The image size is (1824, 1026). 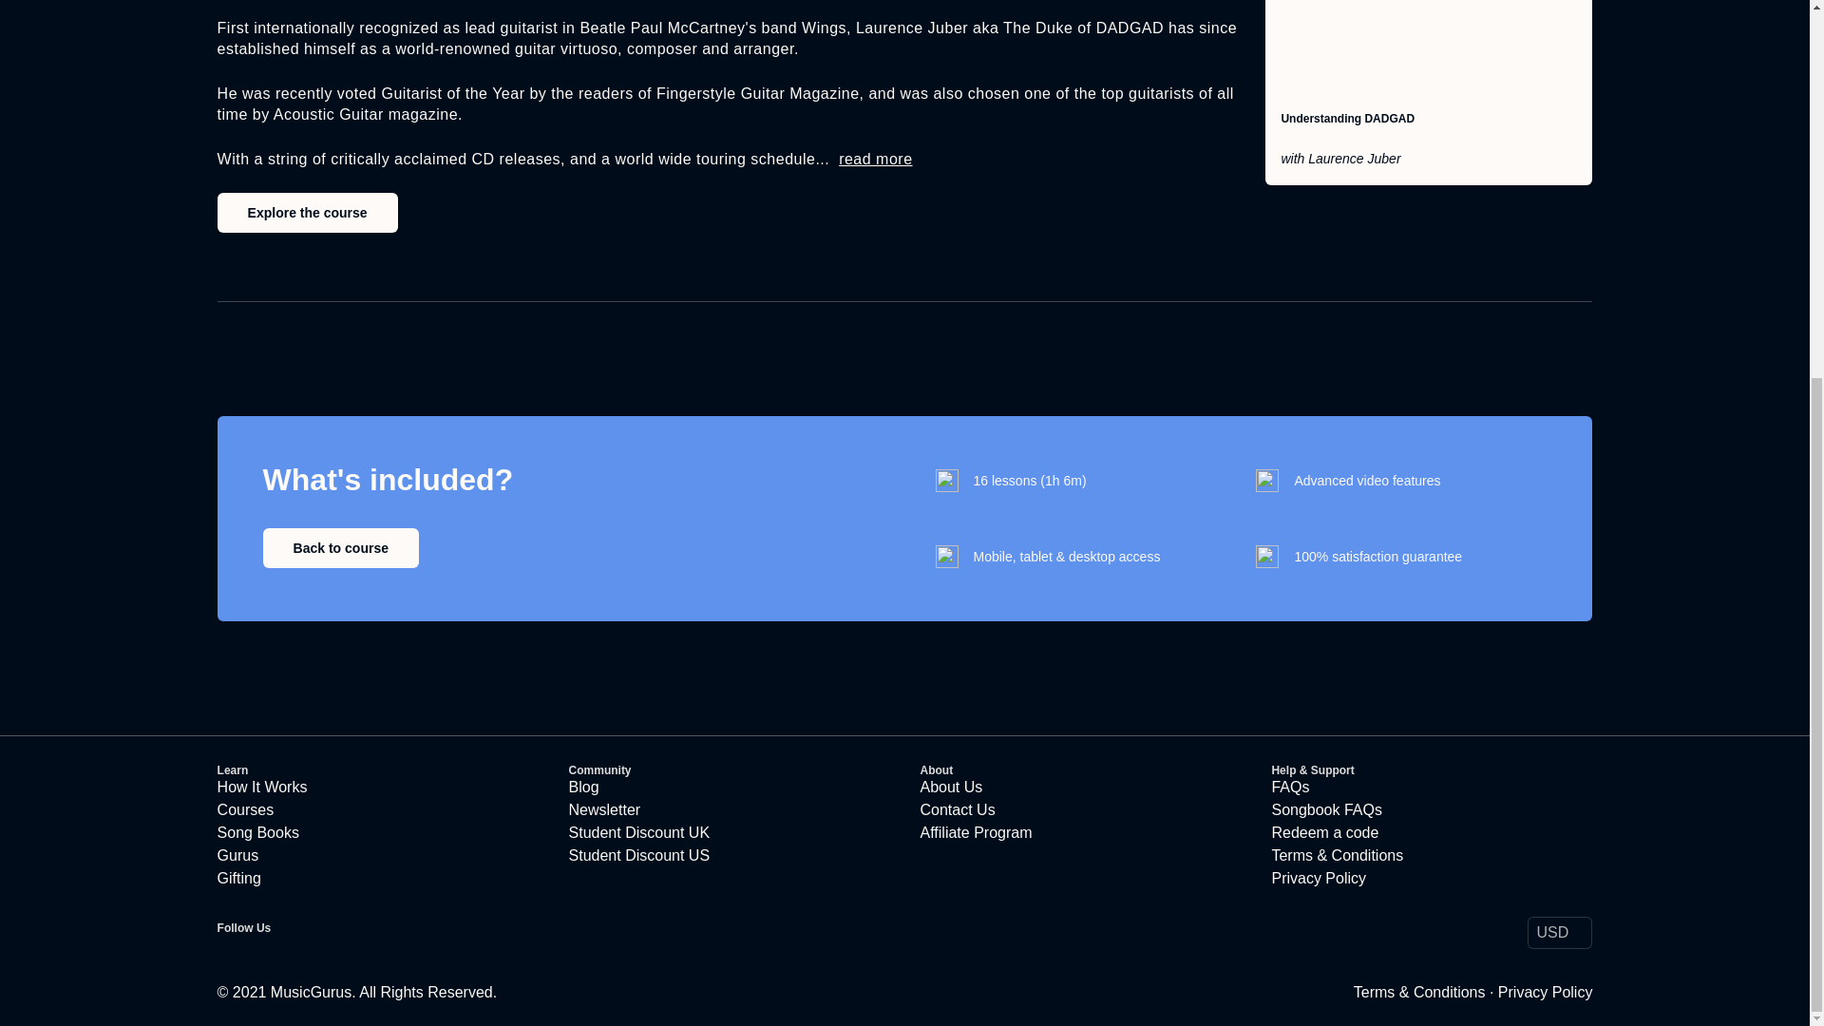 I want to click on read more, so click(x=876, y=159).